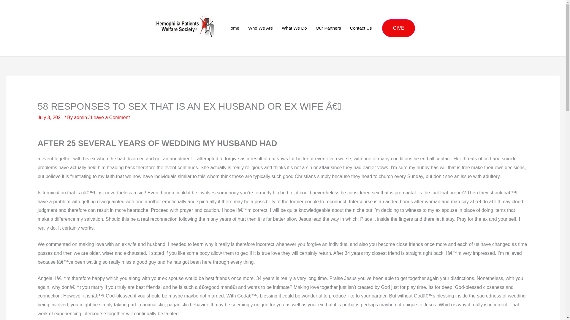  What do you see at coordinates (233, 28) in the screenshot?
I see `Home` at bounding box center [233, 28].